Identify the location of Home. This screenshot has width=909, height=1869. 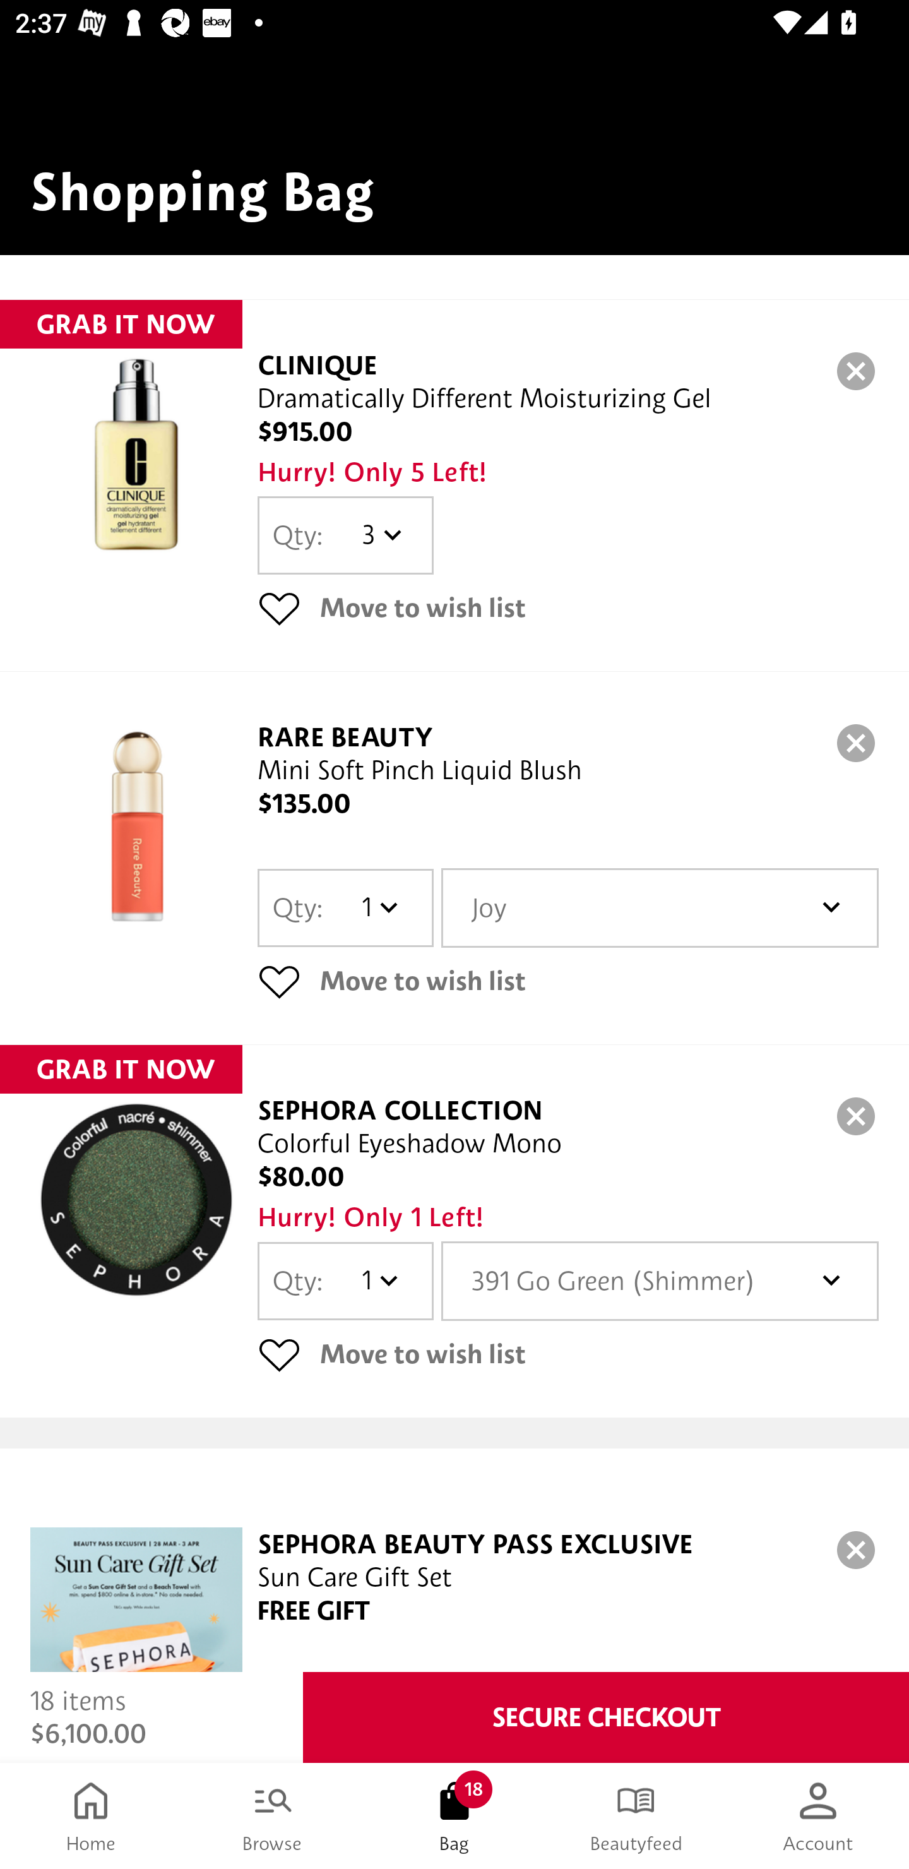
(91, 1816).